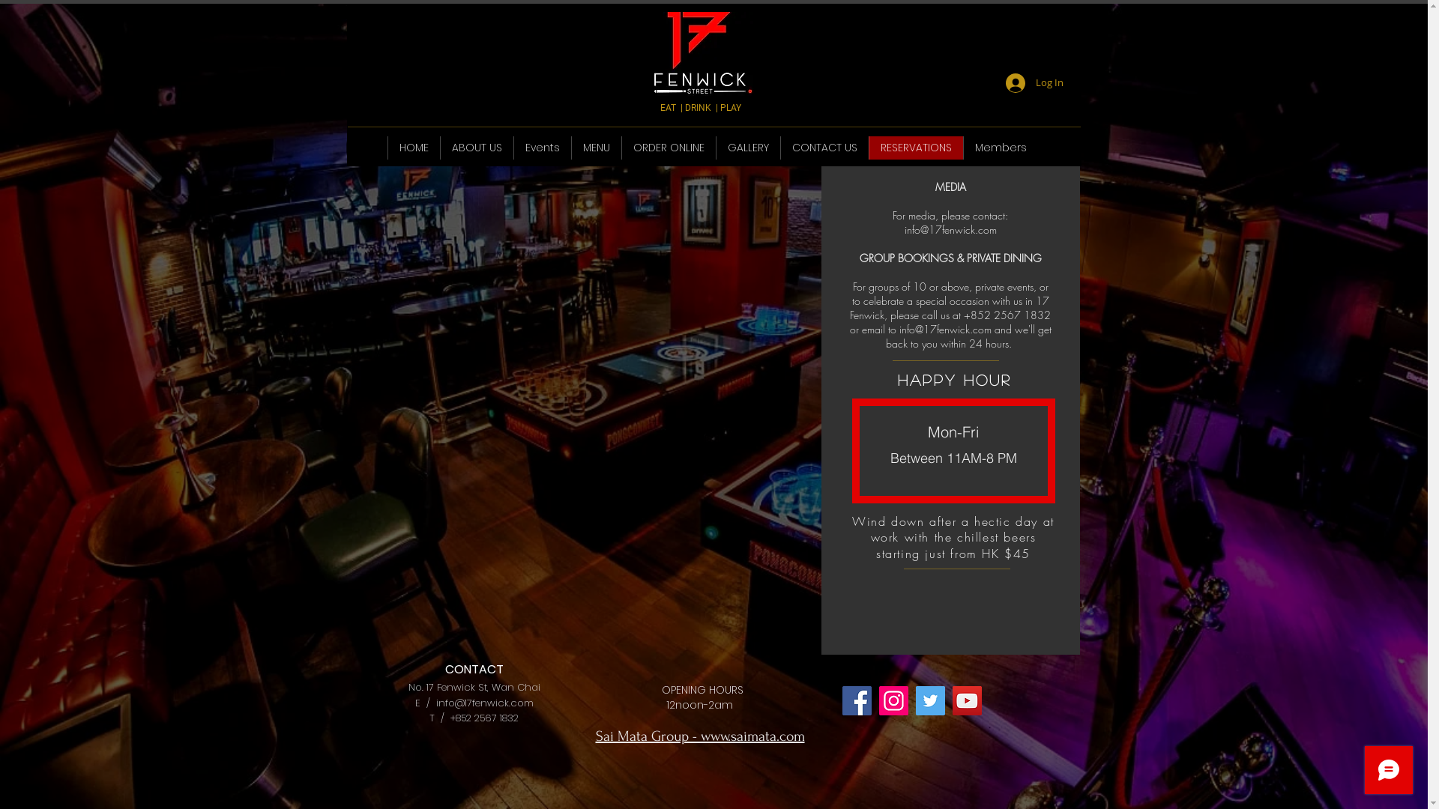 The height and width of the screenshot is (809, 1439). What do you see at coordinates (543, 148) in the screenshot?
I see `Events` at bounding box center [543, 148].